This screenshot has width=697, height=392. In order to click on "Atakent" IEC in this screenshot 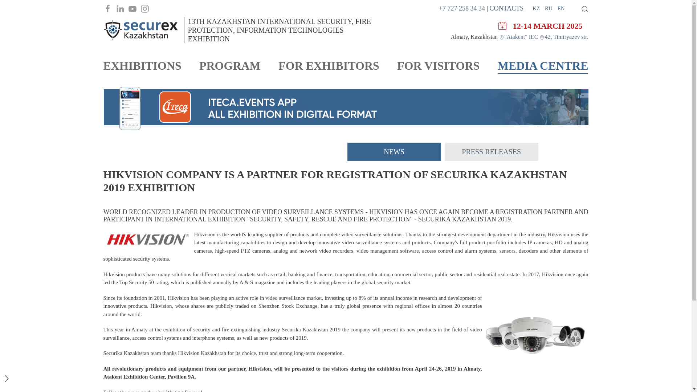, I will do `click(519, 37)`.